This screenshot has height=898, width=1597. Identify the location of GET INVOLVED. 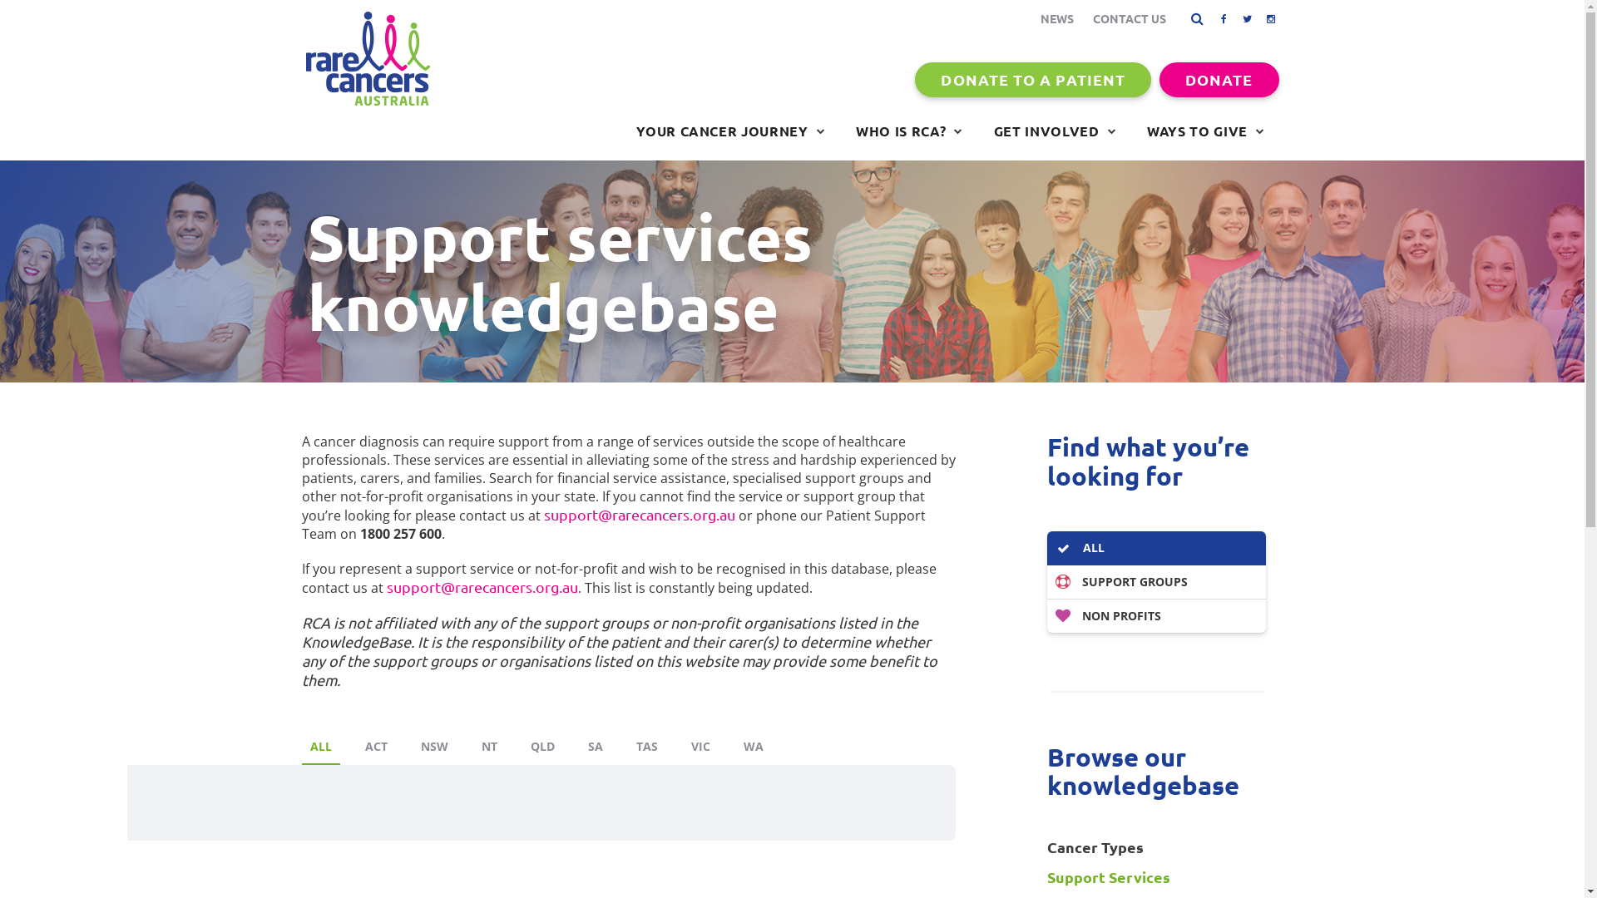
(1055, 131).